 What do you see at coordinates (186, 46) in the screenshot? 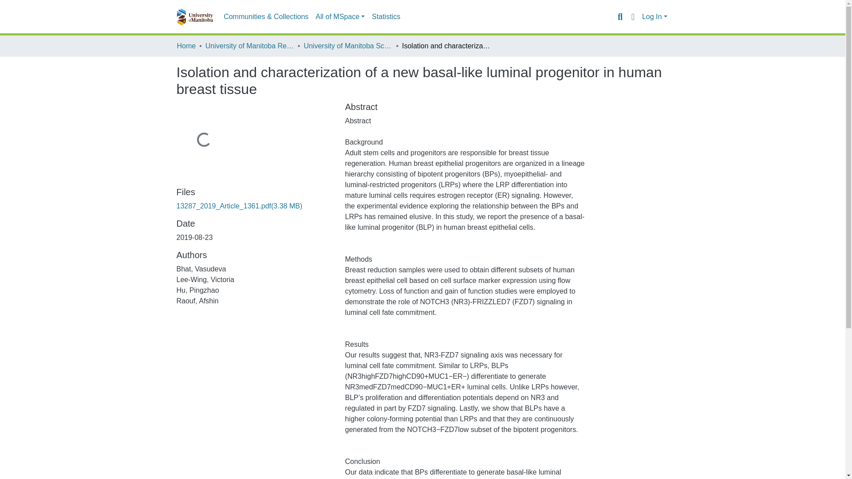
I see `Home` at bounding box center [186, 46].